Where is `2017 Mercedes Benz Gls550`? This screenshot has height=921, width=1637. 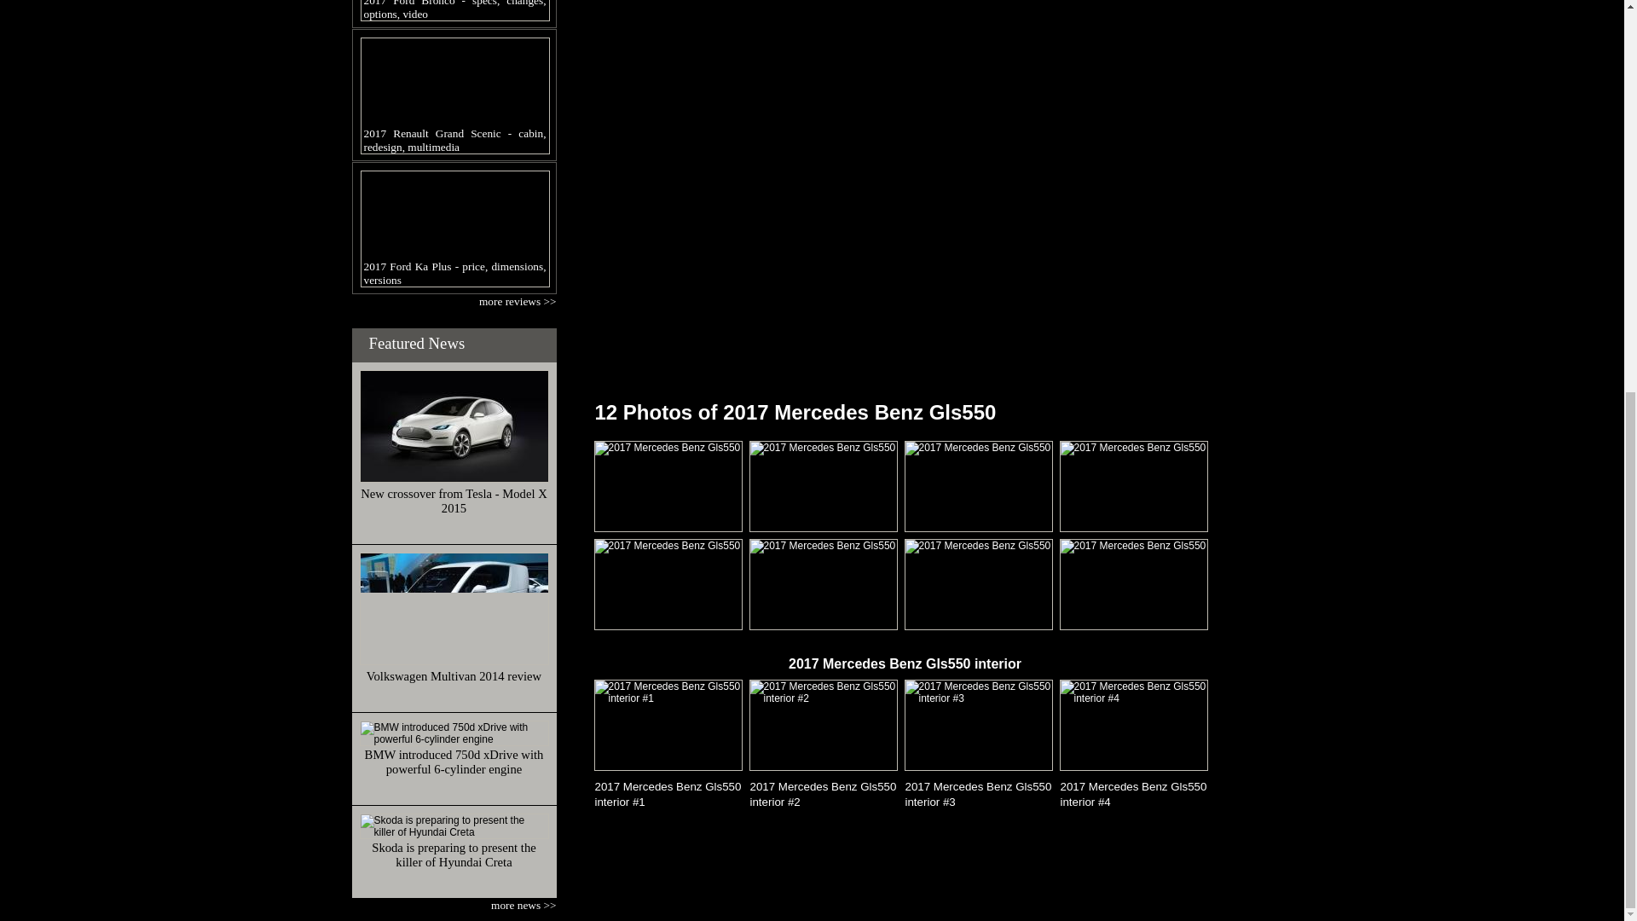
2017 Mercedes Benz Gls550 is located at coordinates (979, 486).